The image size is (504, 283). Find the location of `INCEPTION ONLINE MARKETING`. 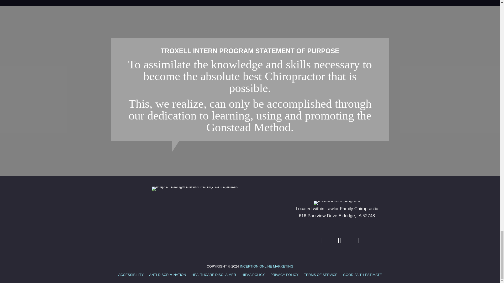

INCEPTION ONLINE MARKETING is located at coordinates (266, 266).